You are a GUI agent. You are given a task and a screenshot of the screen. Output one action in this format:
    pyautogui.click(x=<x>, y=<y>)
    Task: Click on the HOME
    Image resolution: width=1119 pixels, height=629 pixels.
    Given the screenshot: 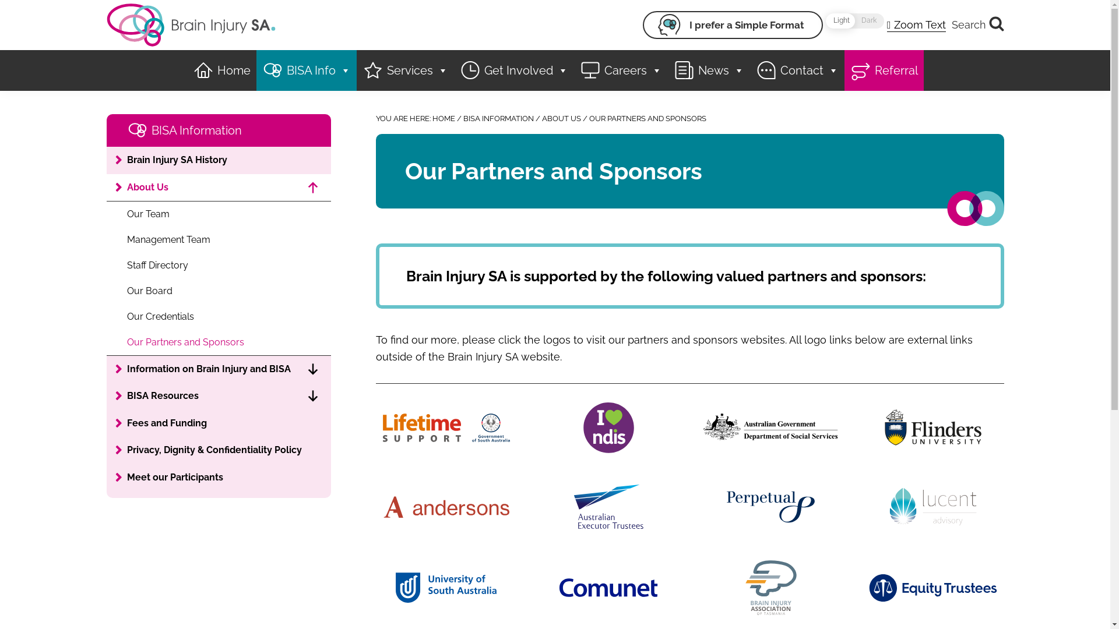 What is the action you would take?
    pyautogui.click(x=444, y=119)
    